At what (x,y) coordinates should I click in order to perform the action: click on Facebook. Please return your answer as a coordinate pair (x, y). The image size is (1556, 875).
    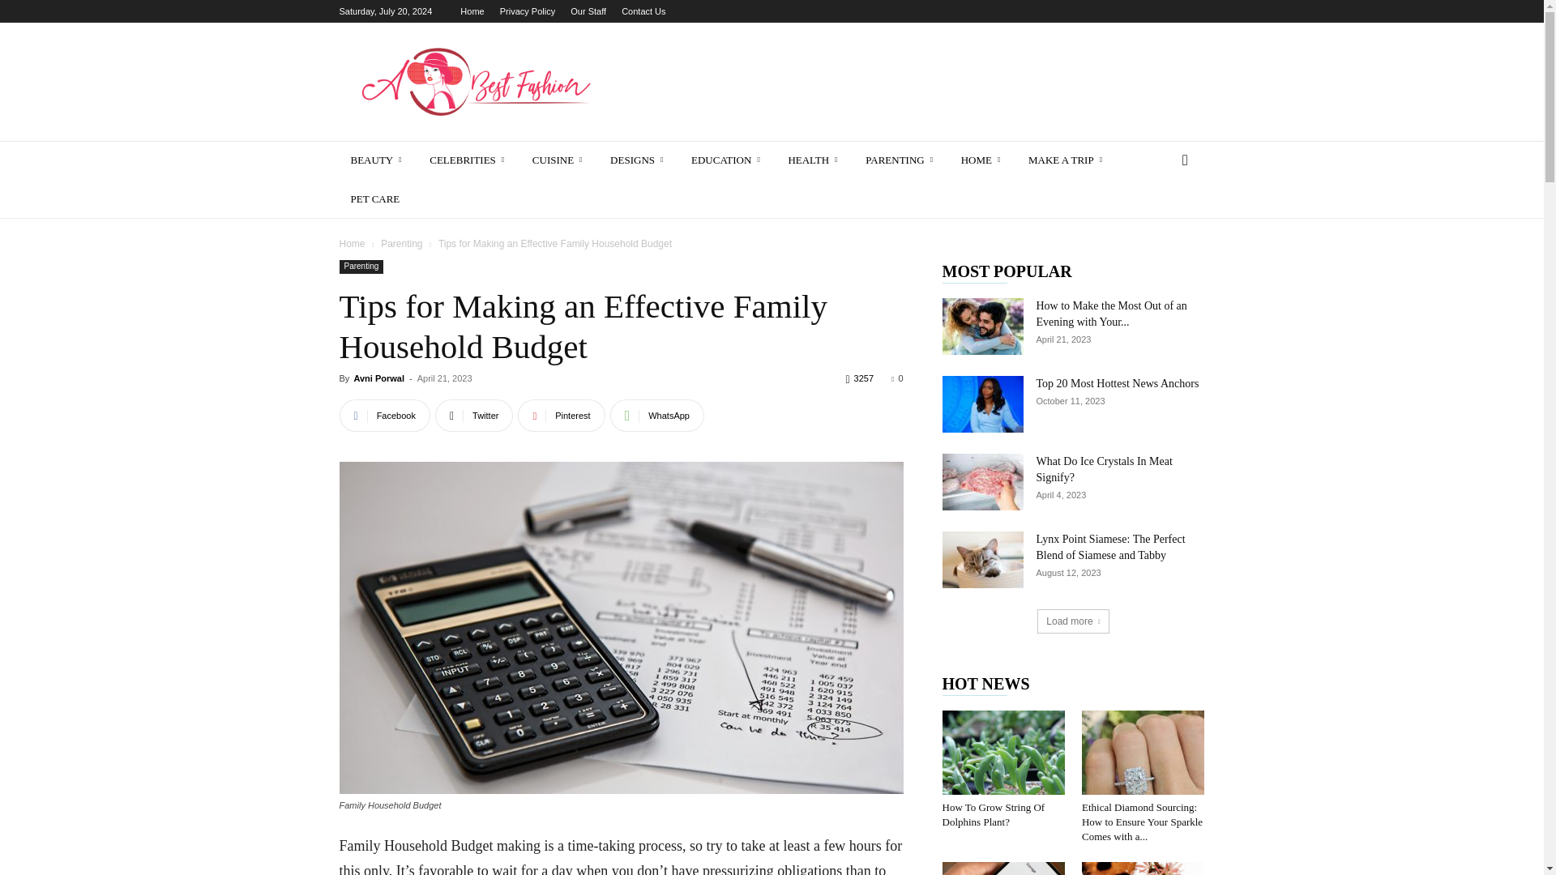
    Looking at the image, I should click on (384, 415).